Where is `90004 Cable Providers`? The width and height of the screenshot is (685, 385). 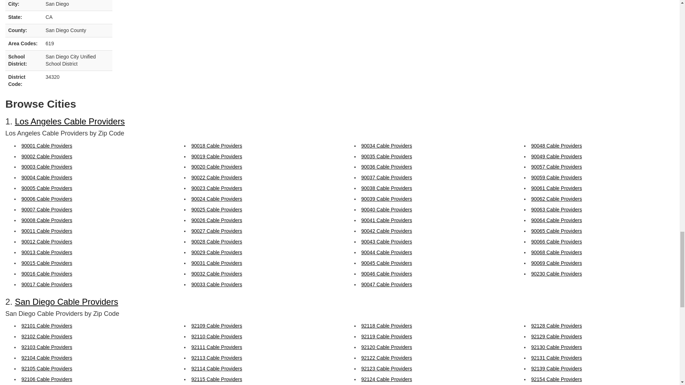
90004 Cable Providers is located at coordinates (46, 178).